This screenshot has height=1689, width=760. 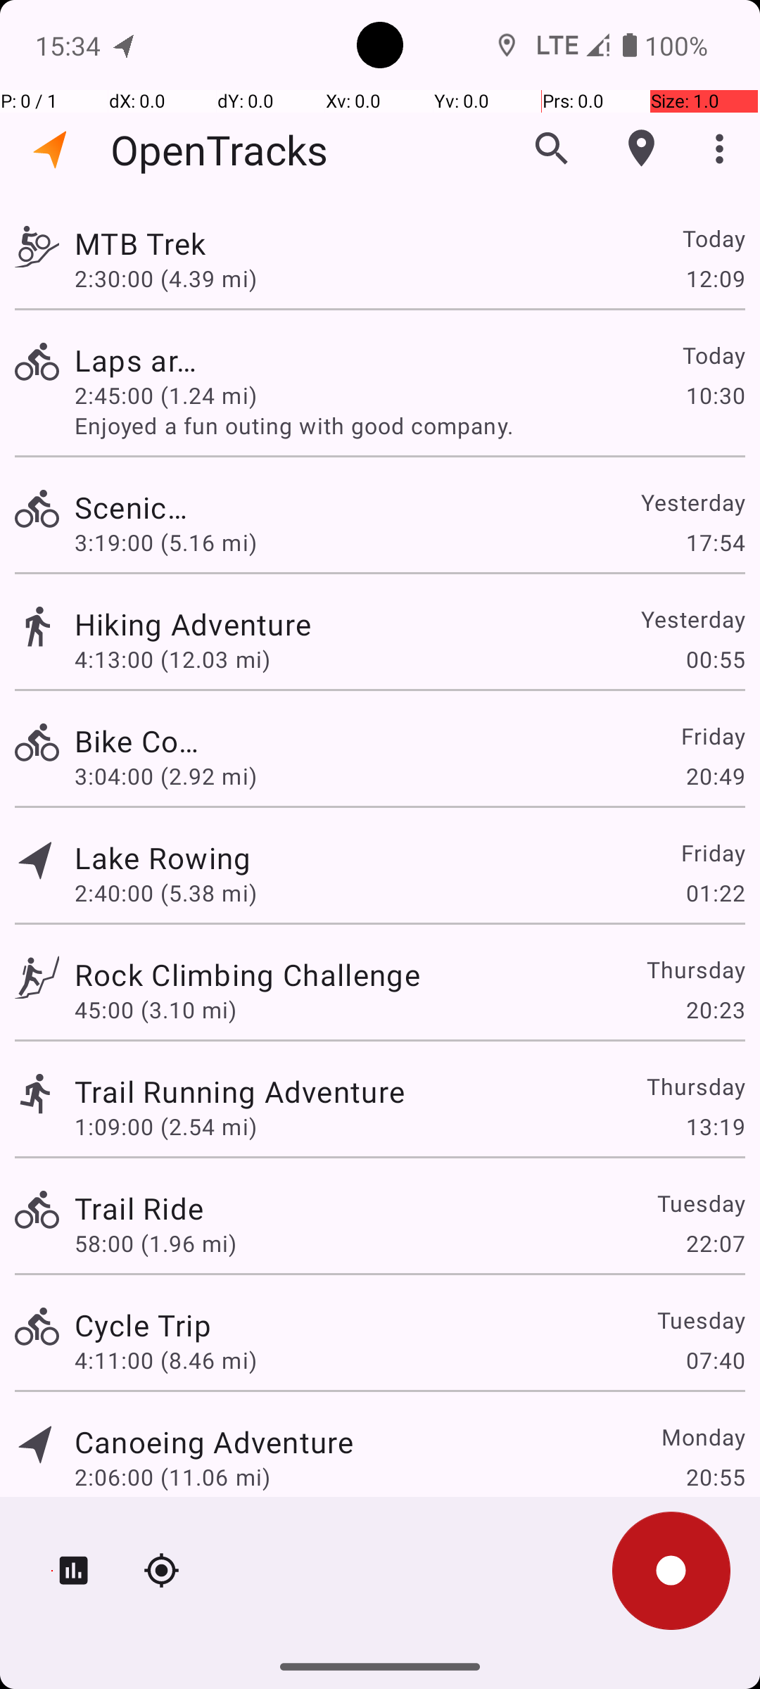 I want to click on Trail Running Adventure, so click(x=239, y=1091).